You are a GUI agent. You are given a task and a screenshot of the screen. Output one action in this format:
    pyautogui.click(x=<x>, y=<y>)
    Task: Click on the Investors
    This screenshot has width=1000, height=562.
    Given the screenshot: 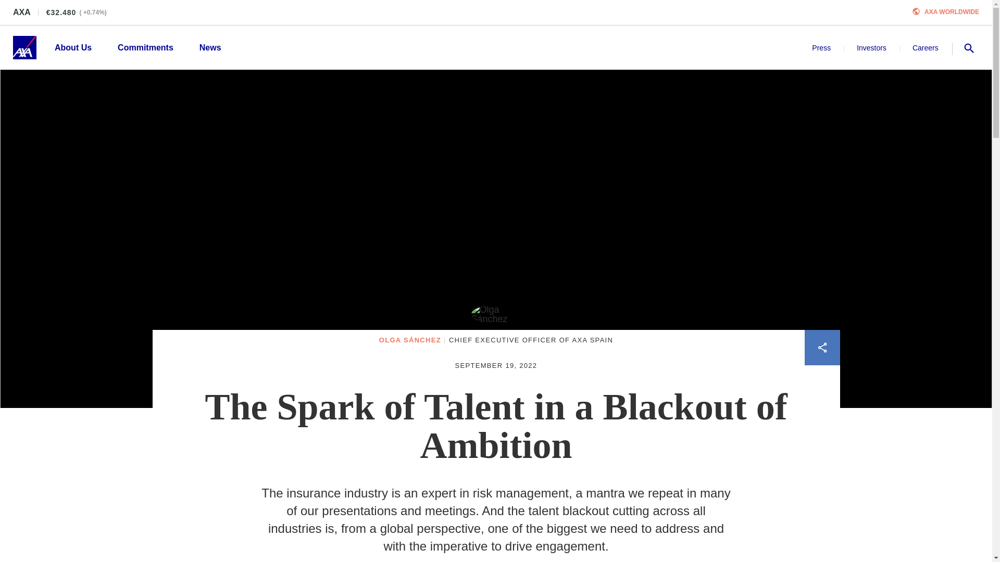 What is the action you would take?
    pyautogui.click(x=871, y=47)
    